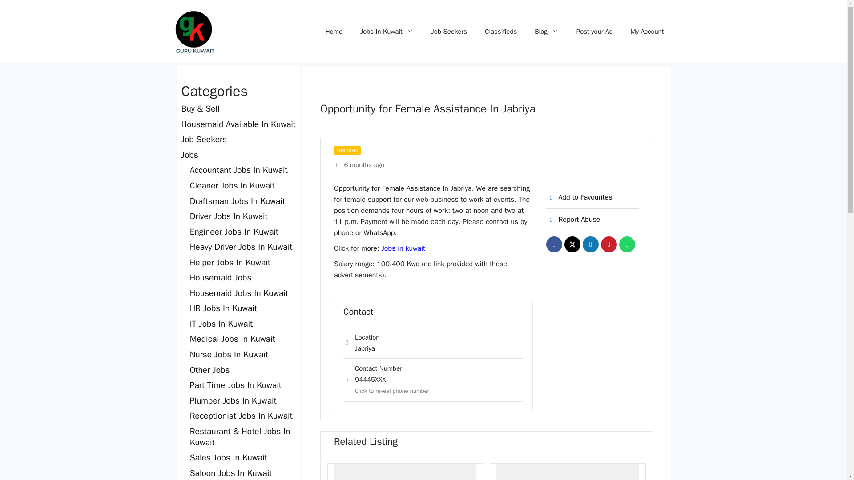 The image size is (854, 480). Describe the element at coordinates (568, 472) in the screenshot. I see `Opportunity for Female Assistance In Jabriya 2` at that location.